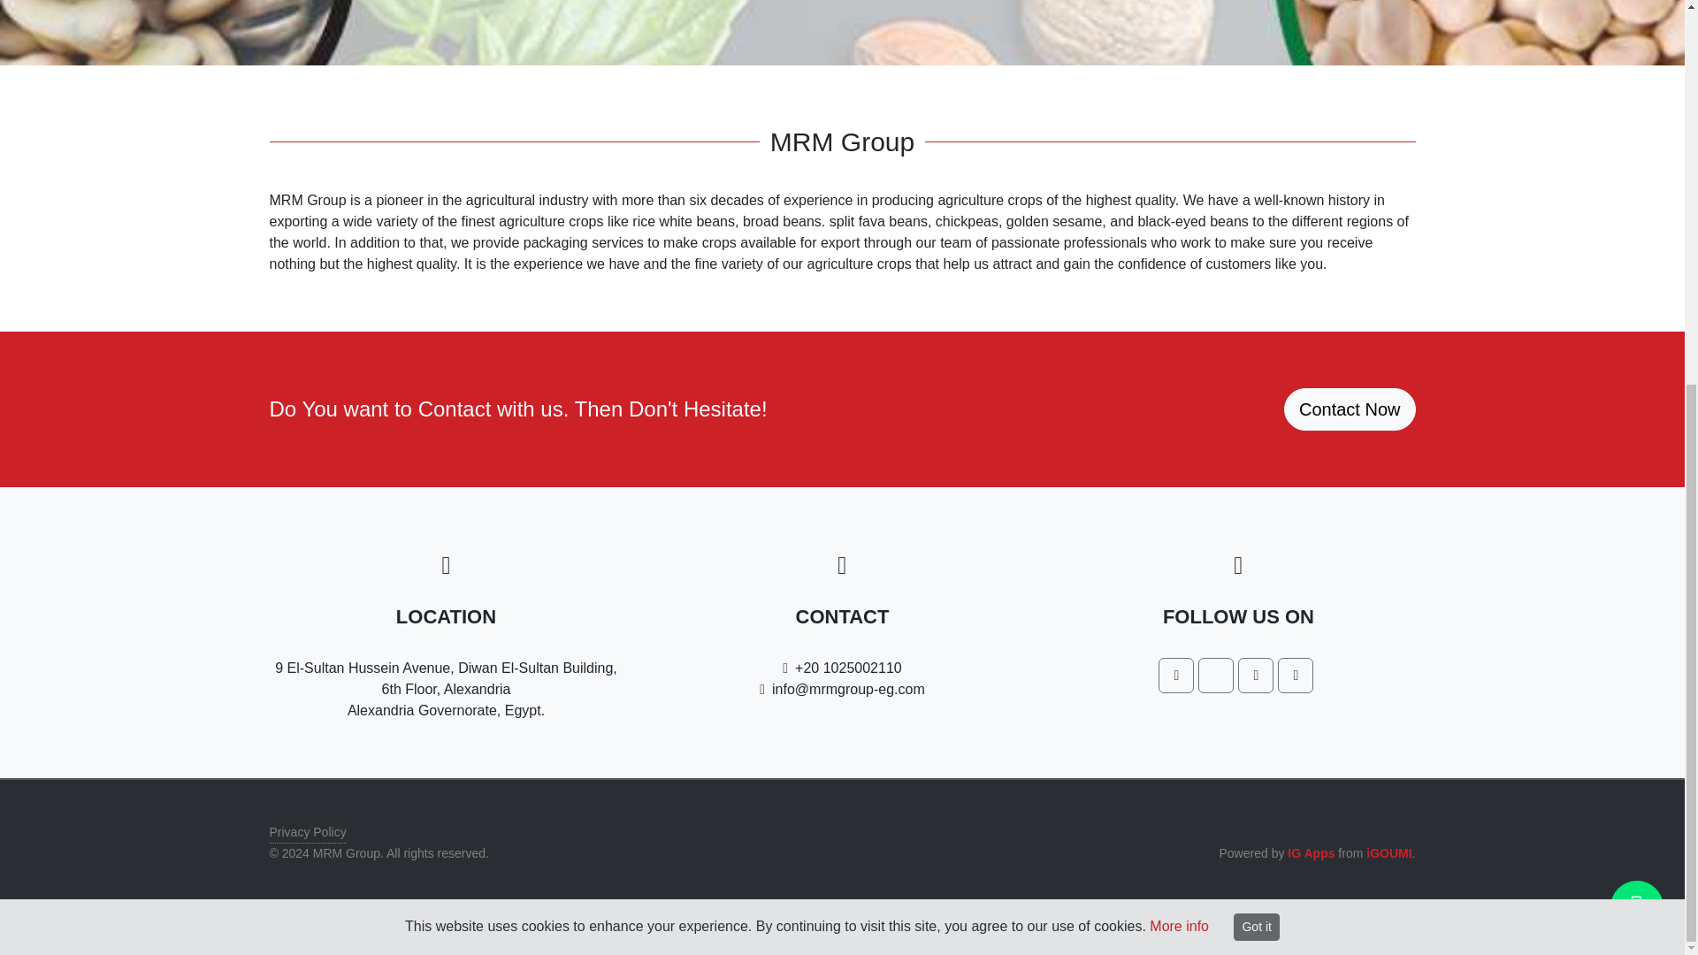 The height and width of the screenshot is (955, 1698). I want to click on Privacy Policy, so click(307, 831).